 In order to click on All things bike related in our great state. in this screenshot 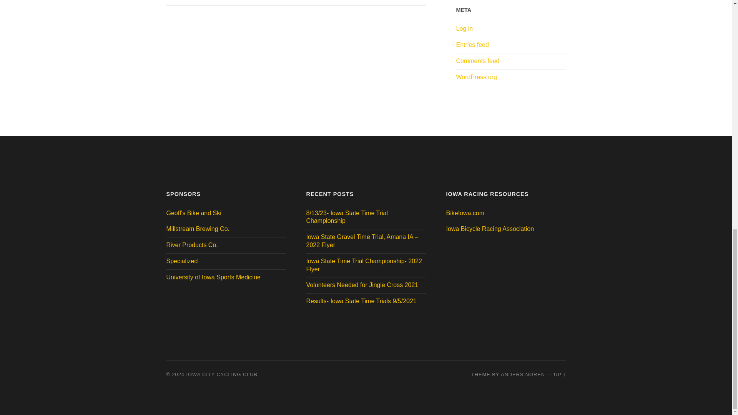, I will do `click(182, 261)`.